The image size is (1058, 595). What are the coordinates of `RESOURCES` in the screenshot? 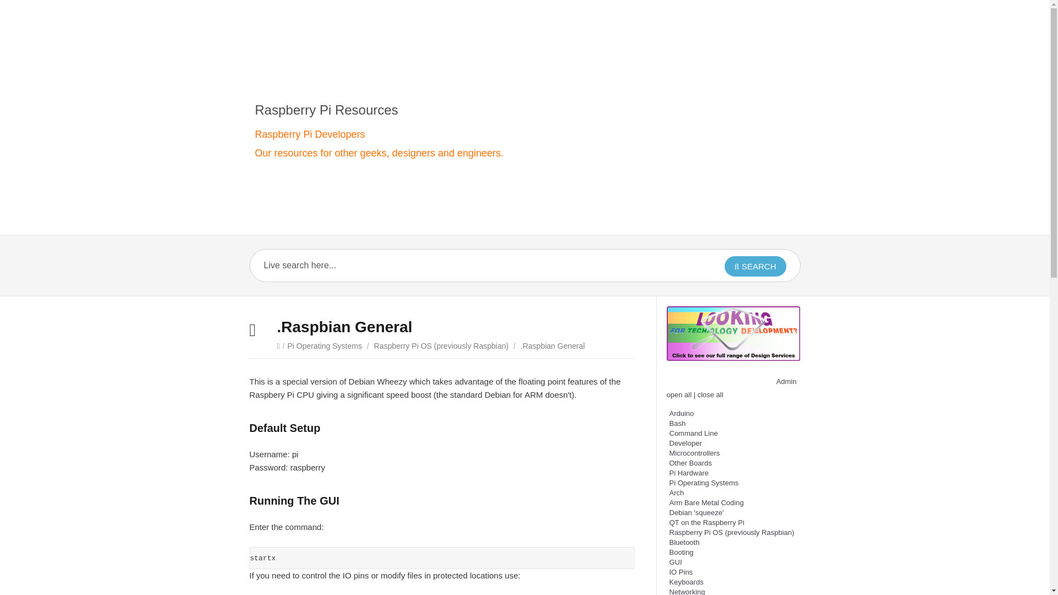 It's located at (743, 67).